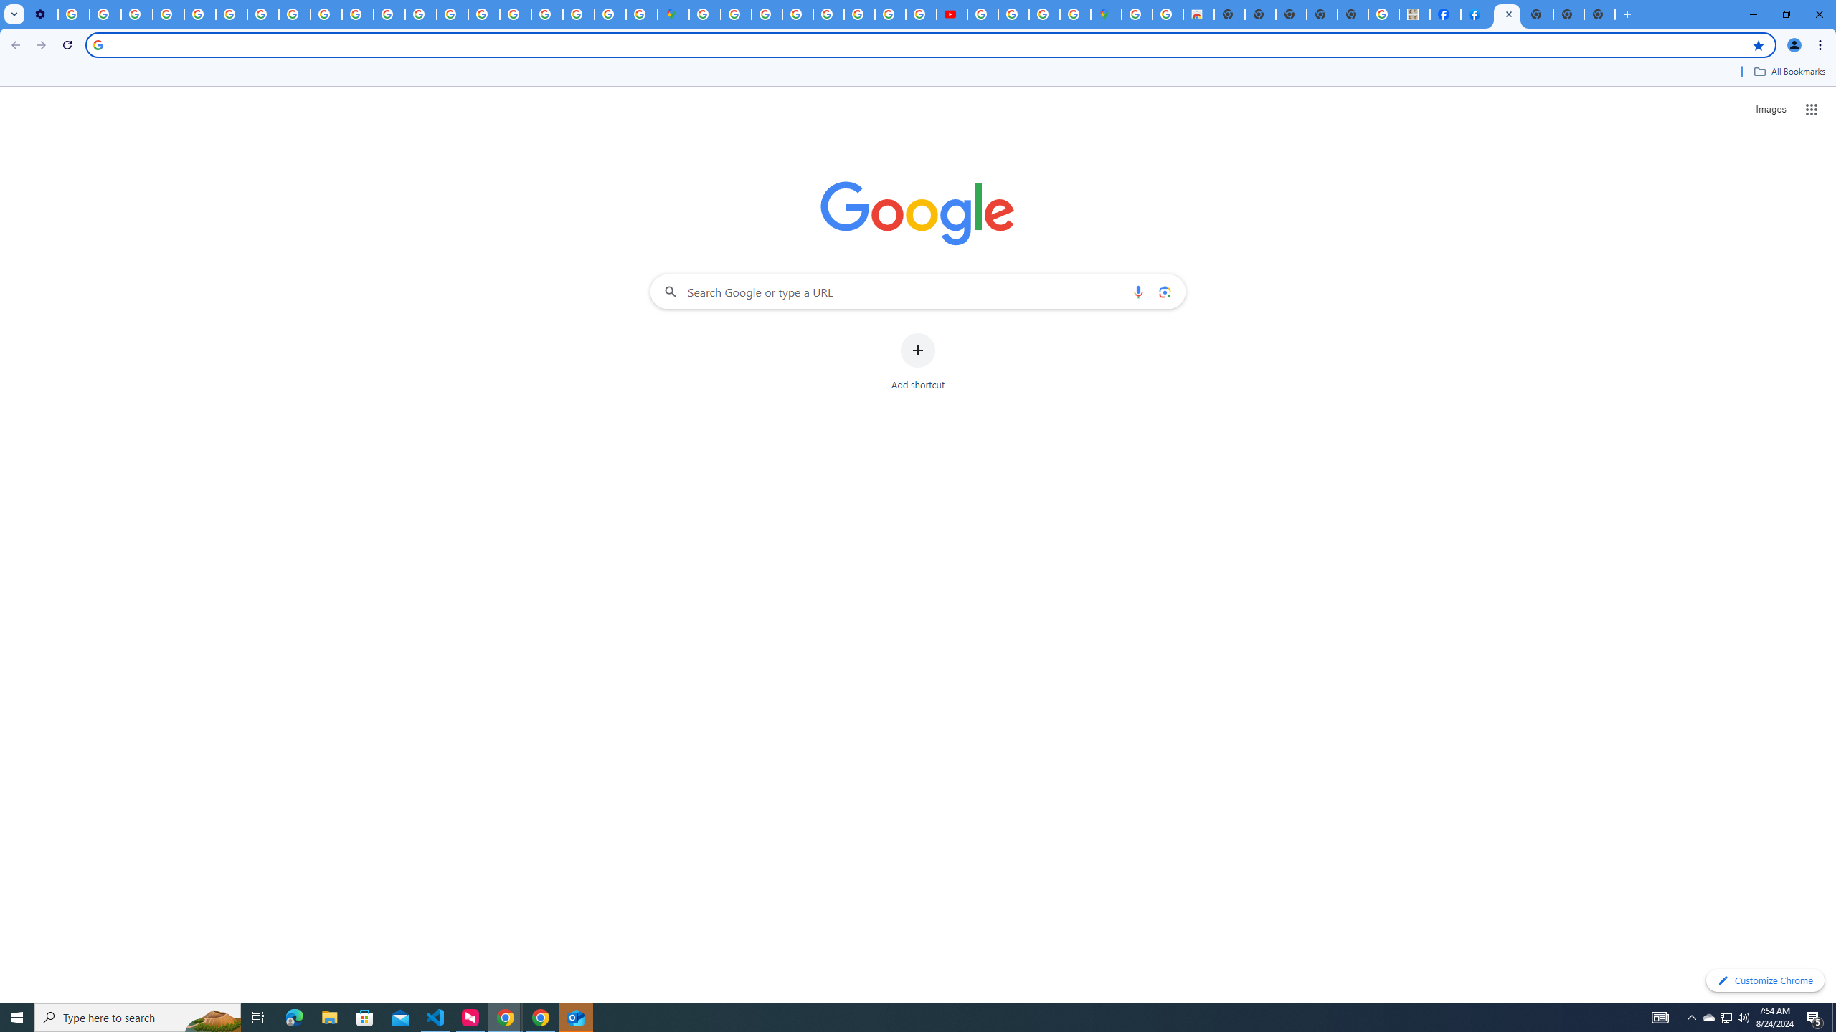  Describe the element at coordinates (1765, 980) in the screenshot. I see `Customize Chrome` at that location.